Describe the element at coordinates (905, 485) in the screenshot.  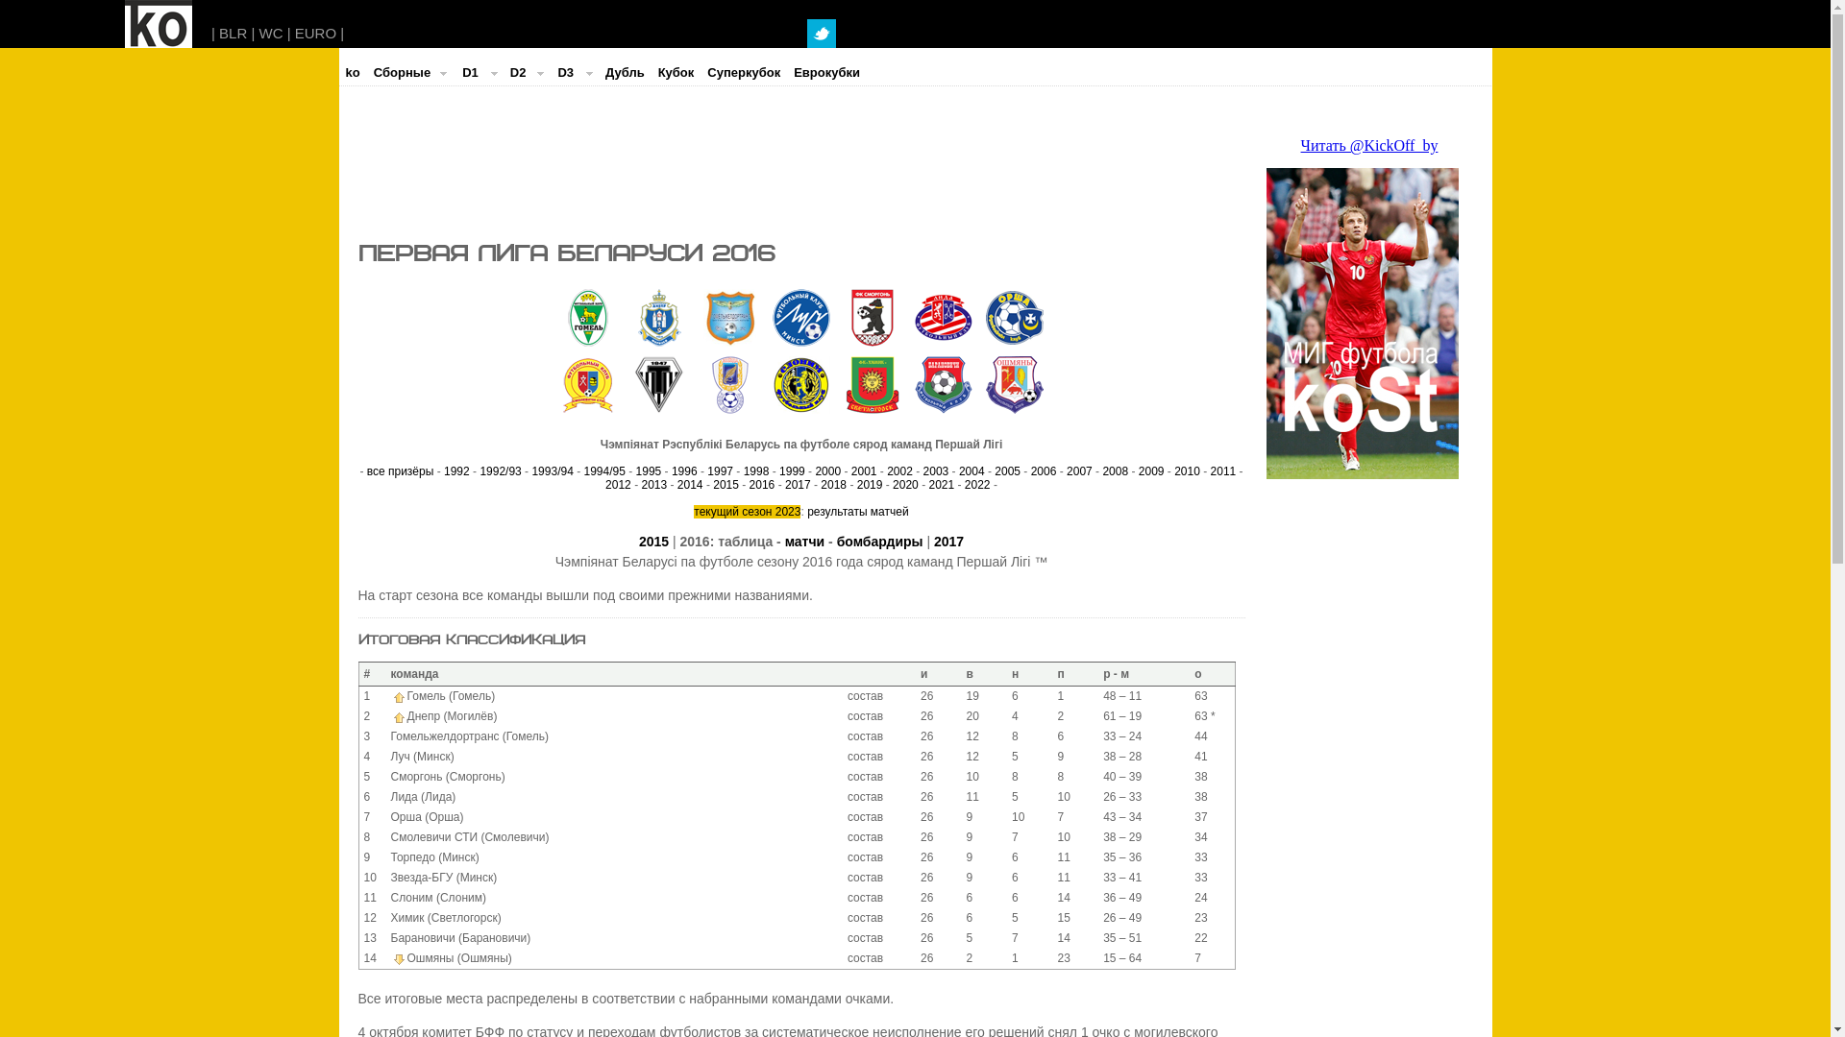
I see `2020` at that location.